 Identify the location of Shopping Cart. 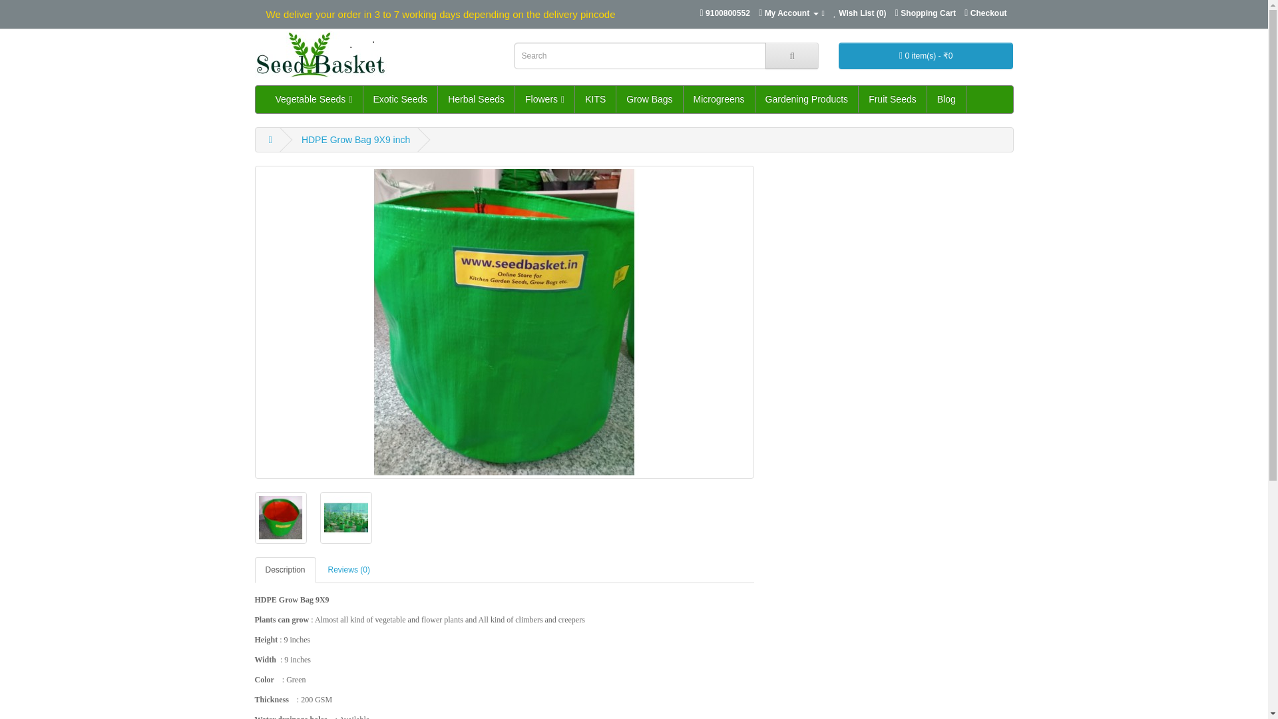
(925, 13).